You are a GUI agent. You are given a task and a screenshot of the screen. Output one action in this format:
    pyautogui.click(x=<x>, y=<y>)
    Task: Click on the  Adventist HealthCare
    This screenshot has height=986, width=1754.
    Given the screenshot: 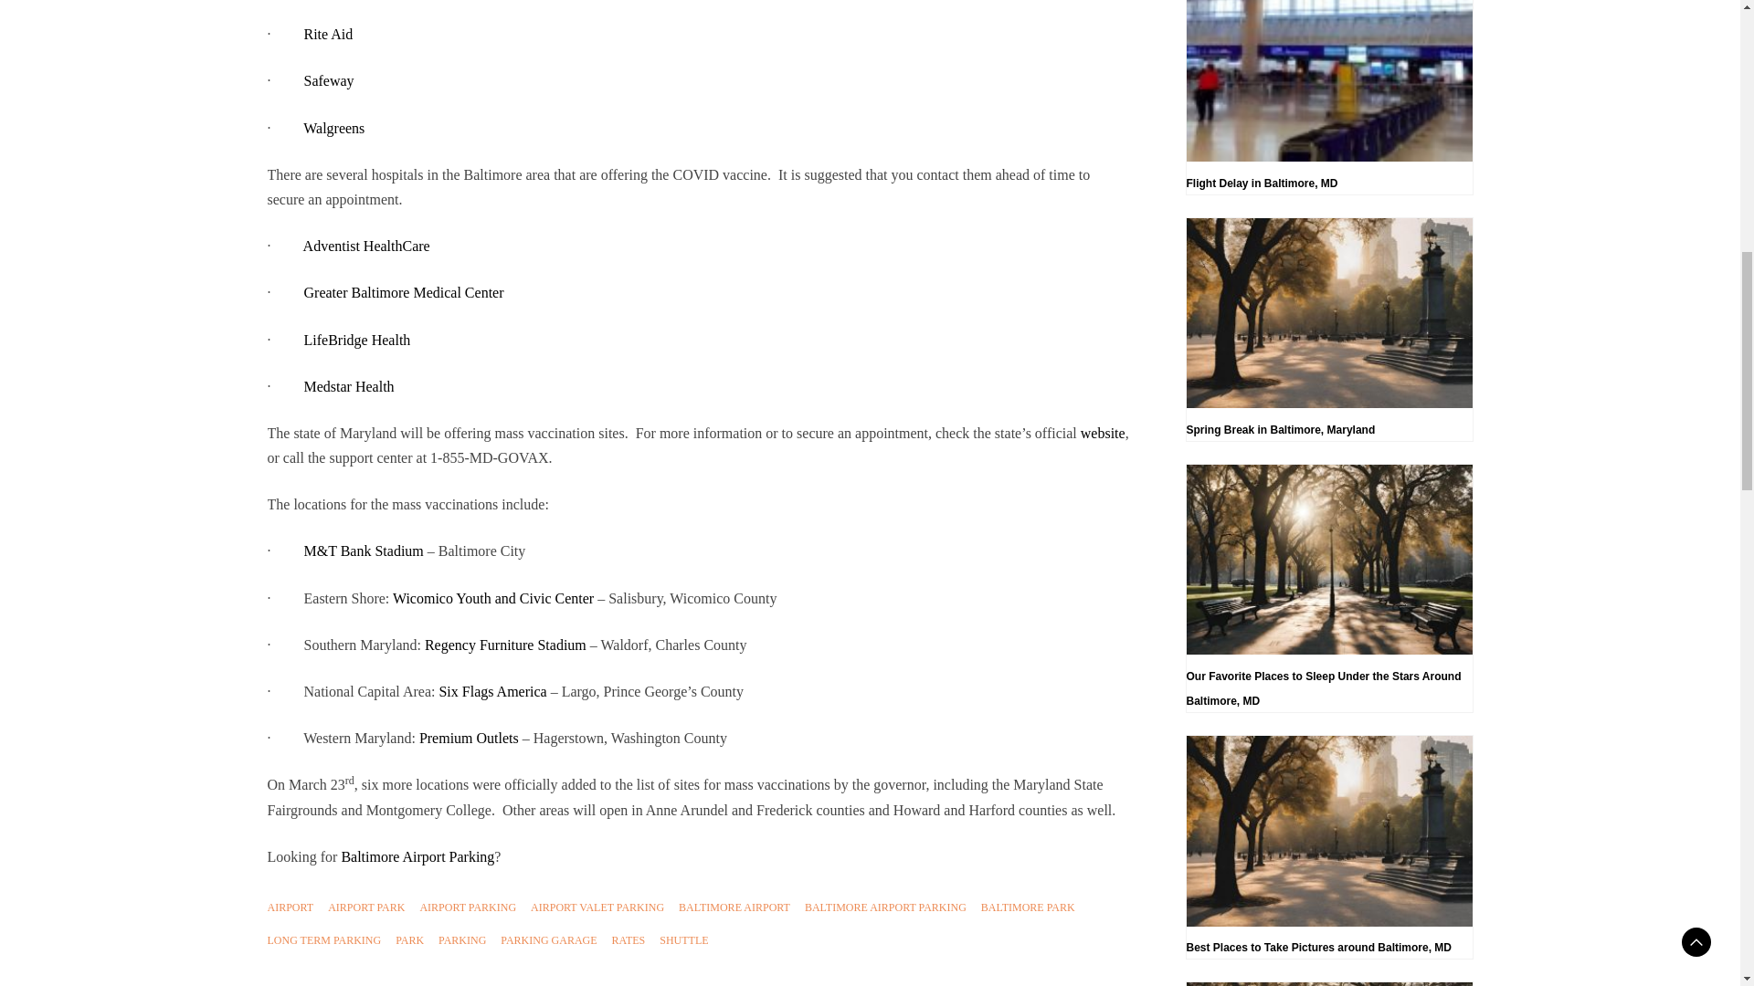 What is the action you would take?
    pyautogui.click(x=365, y=246)
    